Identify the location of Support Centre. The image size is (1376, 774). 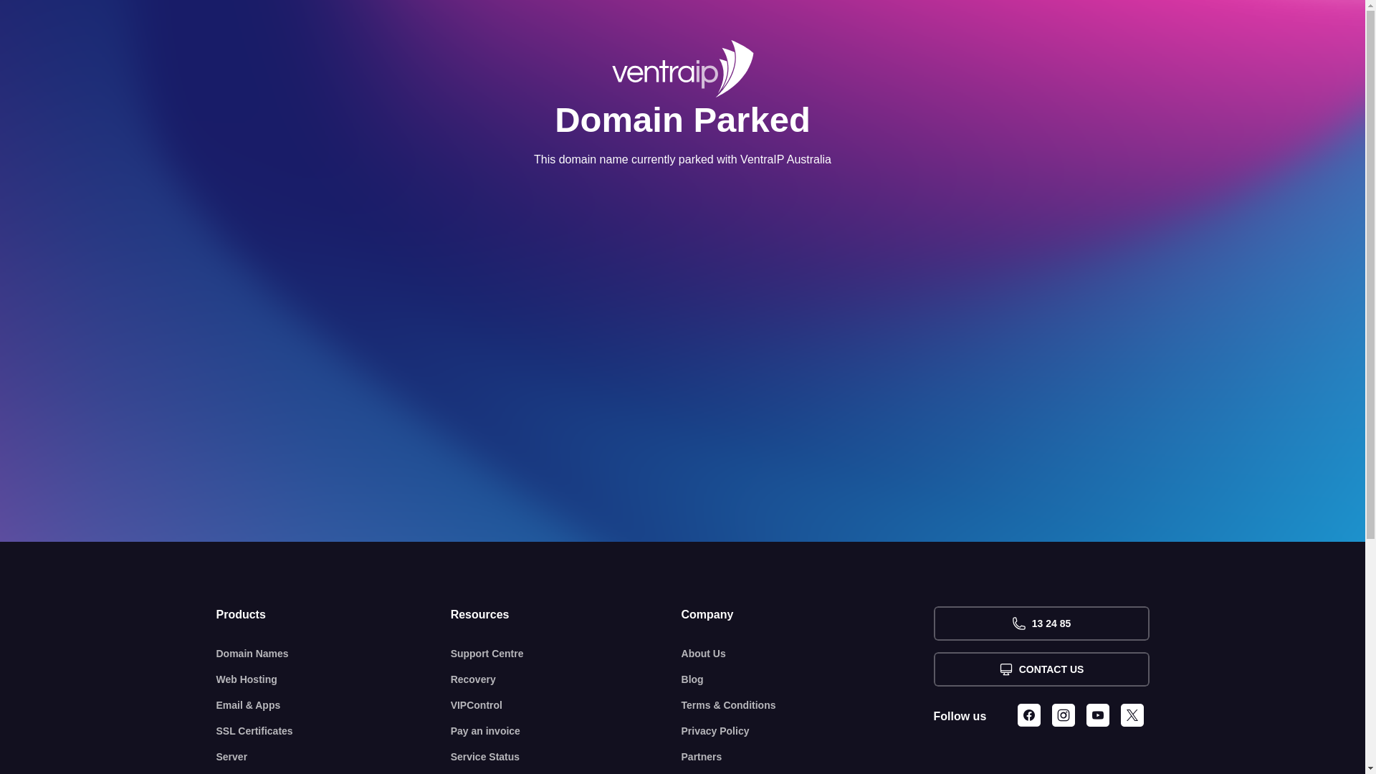
(566, 654).